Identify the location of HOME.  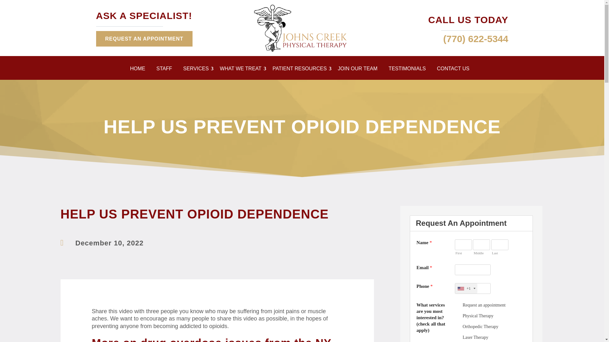
(140, 70).